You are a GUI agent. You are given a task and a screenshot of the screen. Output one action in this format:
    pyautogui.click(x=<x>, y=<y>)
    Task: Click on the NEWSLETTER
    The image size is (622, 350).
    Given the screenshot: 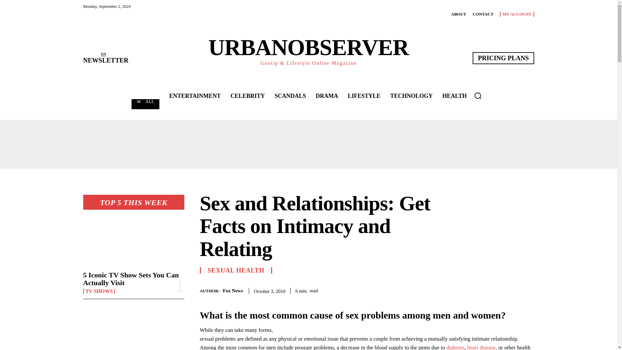 What is the action you would take?
    pyautogui.click(x=105, y=58)
    